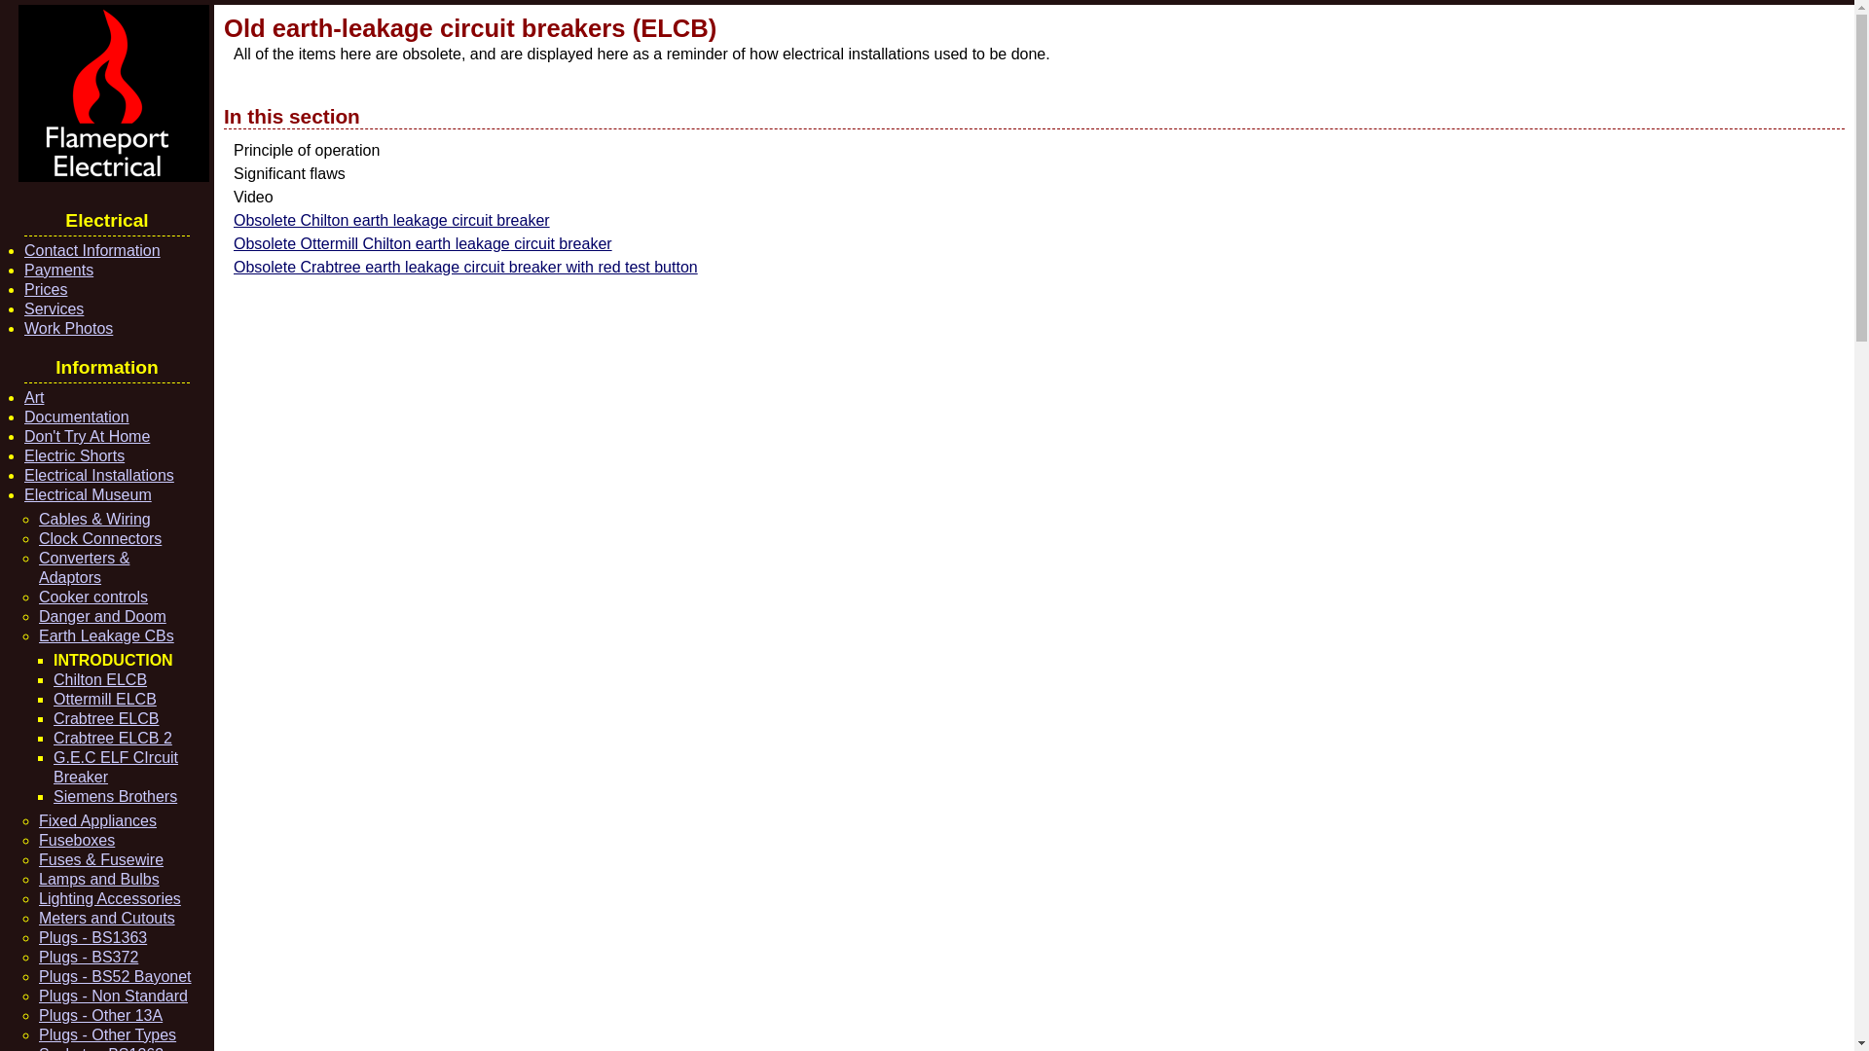 The height and width of the screenshot is (1051, 1869). What do you see at coordinates (101, 1014) in the screenshot?
I see `Plugs - Other 13A` at bounding box center [101, 1014].